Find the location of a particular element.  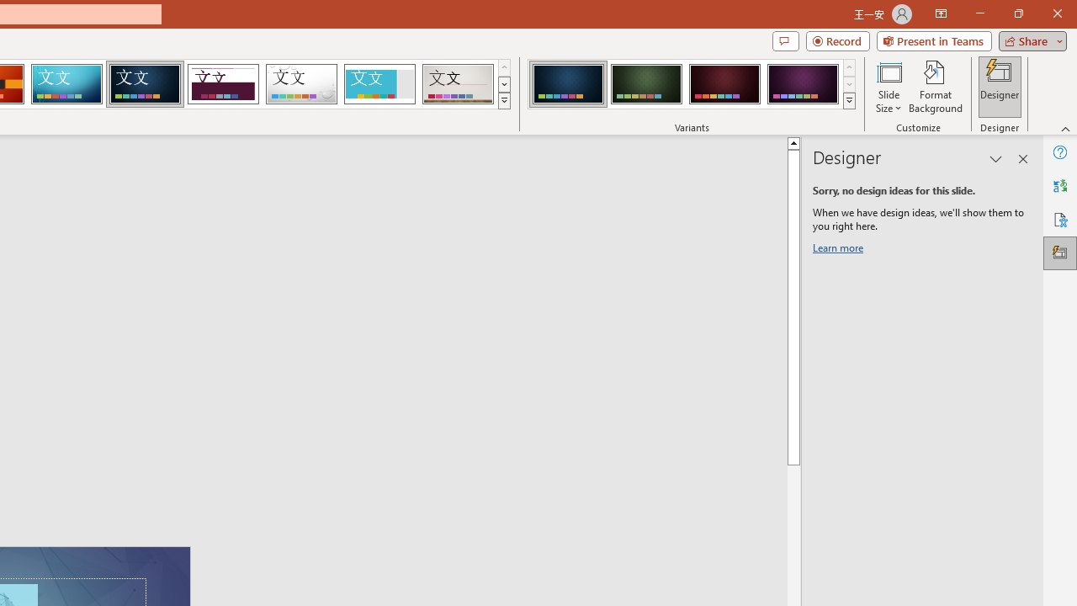

Slide Size is located at coordinates (889, 86).